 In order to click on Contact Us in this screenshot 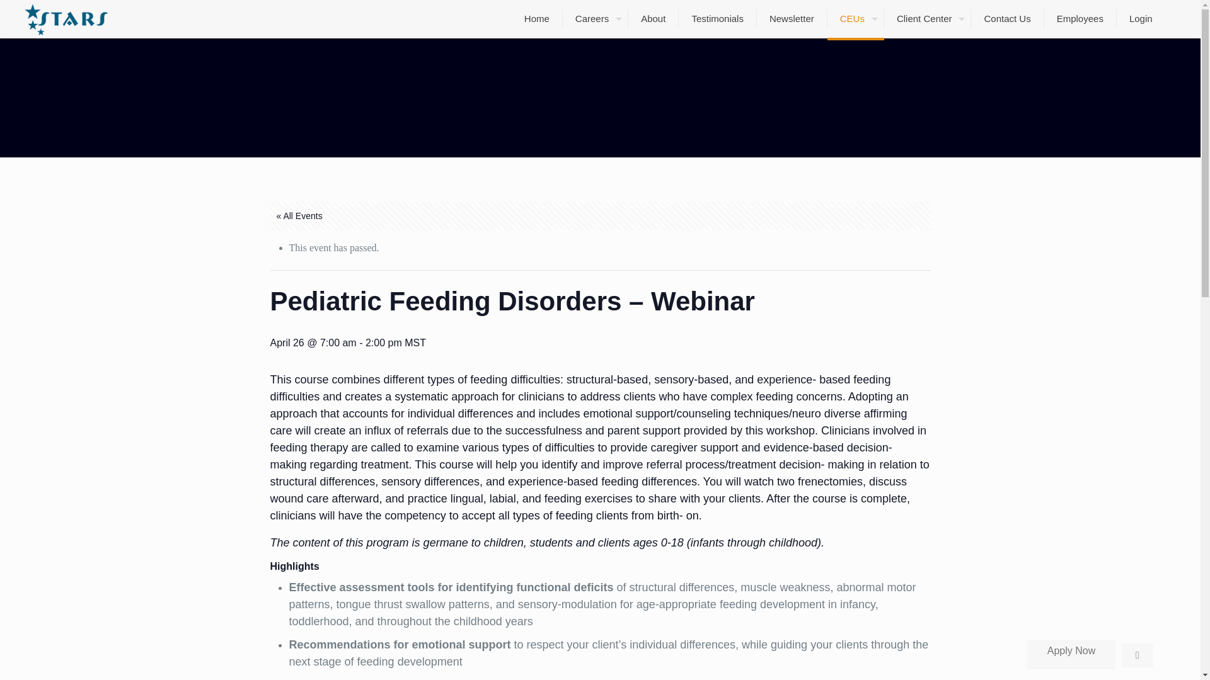, I will do `click(1007, 19)`.